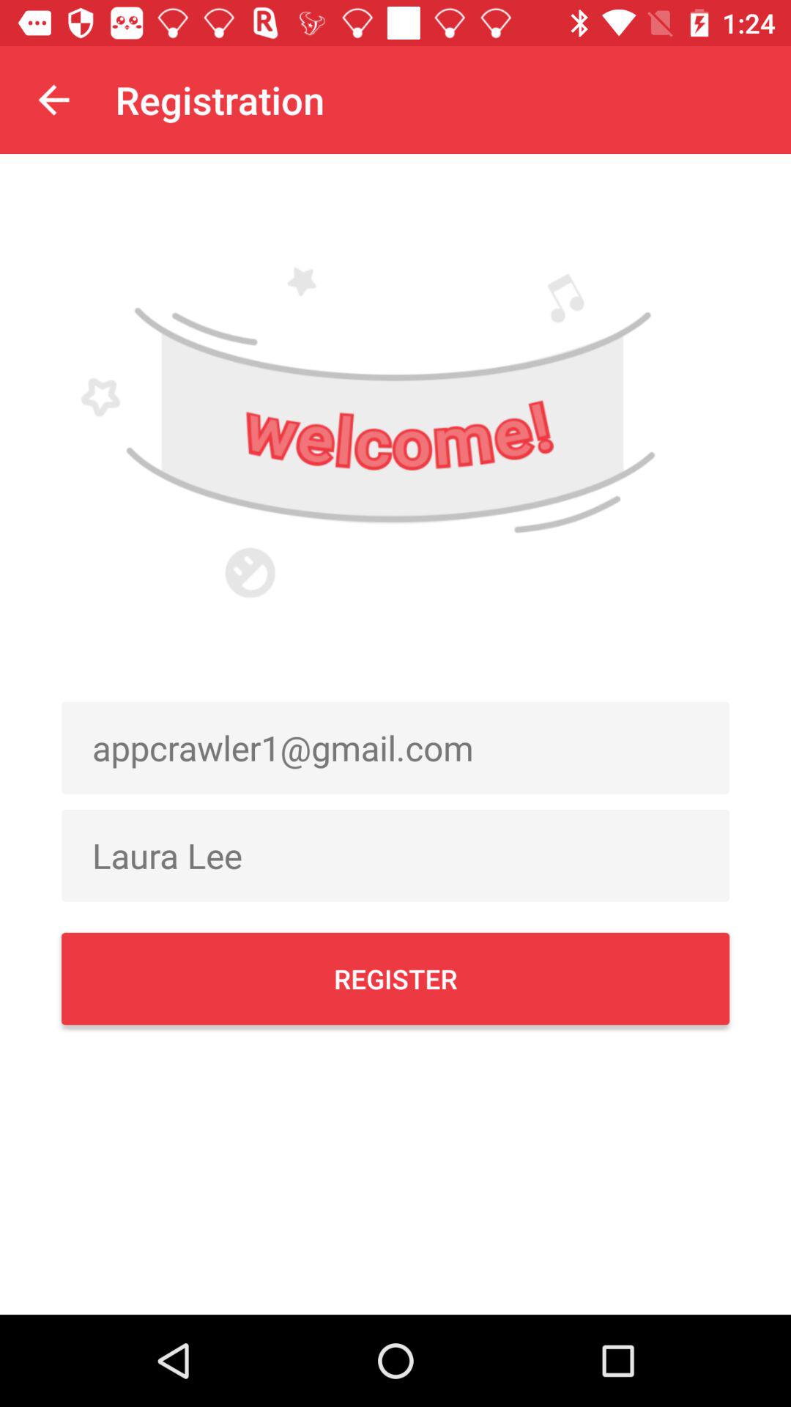 This screenshot has height=1407, width=791. Describe the element at coordinates (395, 747) in the screenshot. I see `click the item above laura lee icon` at that location.